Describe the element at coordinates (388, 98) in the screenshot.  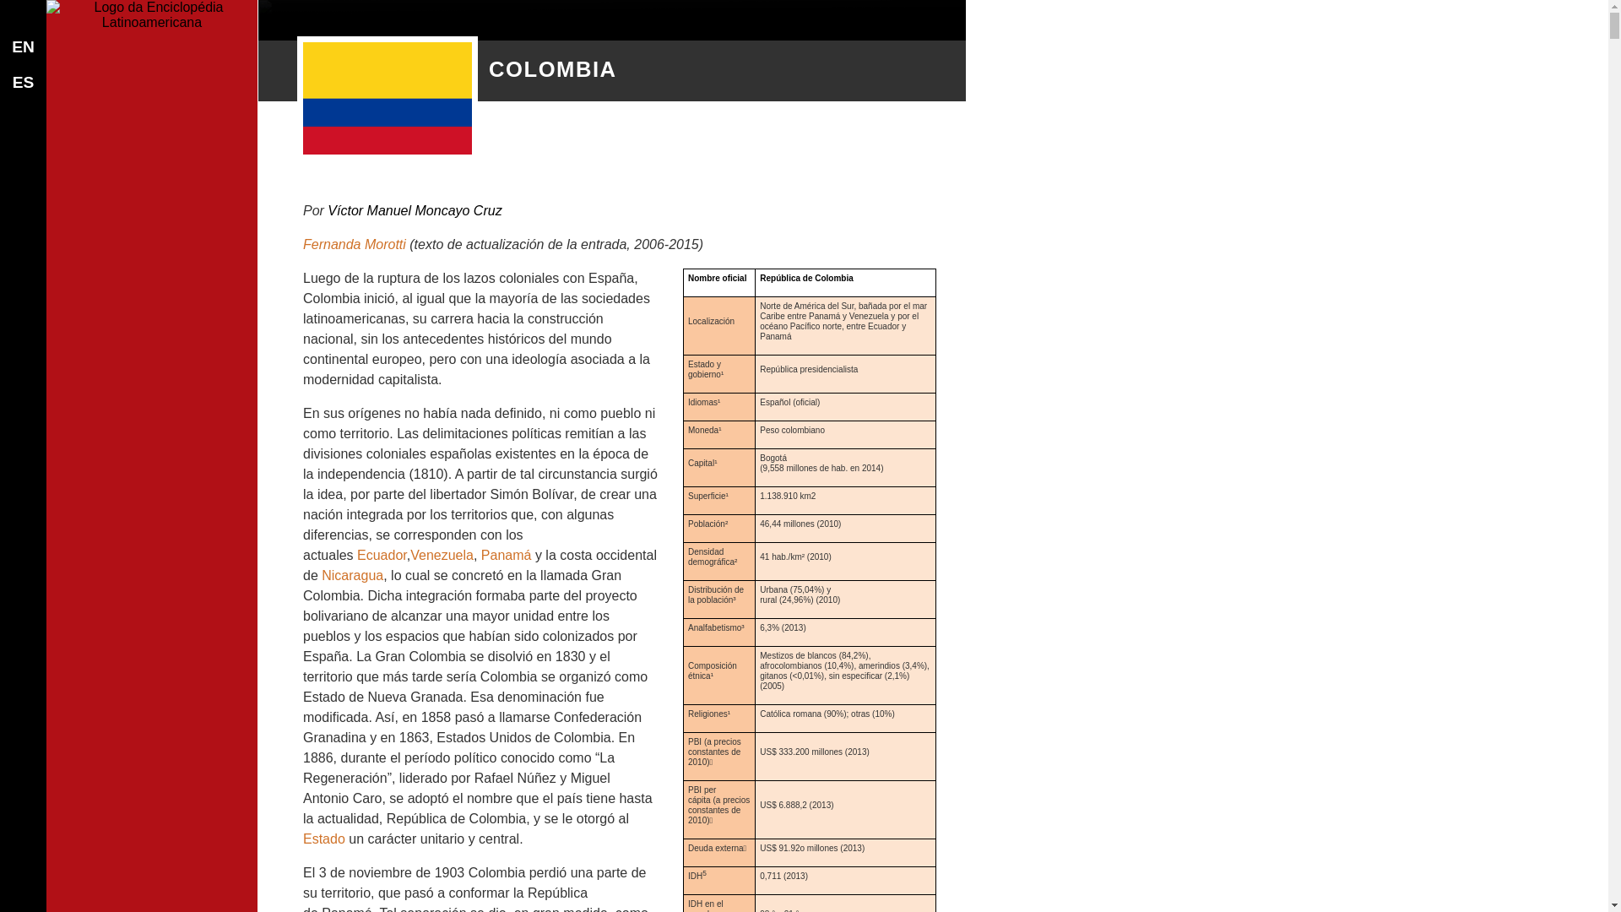
I see `Colombia` at that location.